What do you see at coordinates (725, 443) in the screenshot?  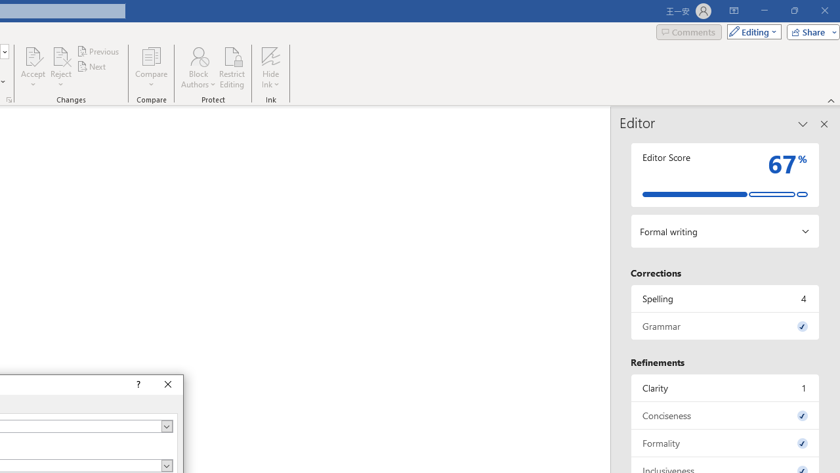 I see `Formality, 0 issues. Press space or enter to review items.` at bounding box center [725, 443].